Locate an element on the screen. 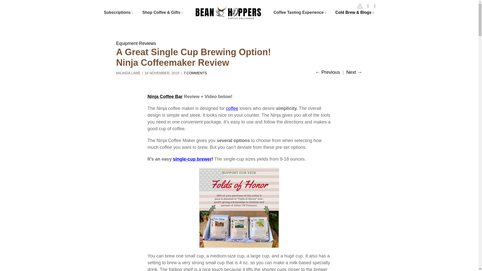 This screenshot has width=482, height=271. Coffee Tasting Experience is located at coordinates (300, 12).